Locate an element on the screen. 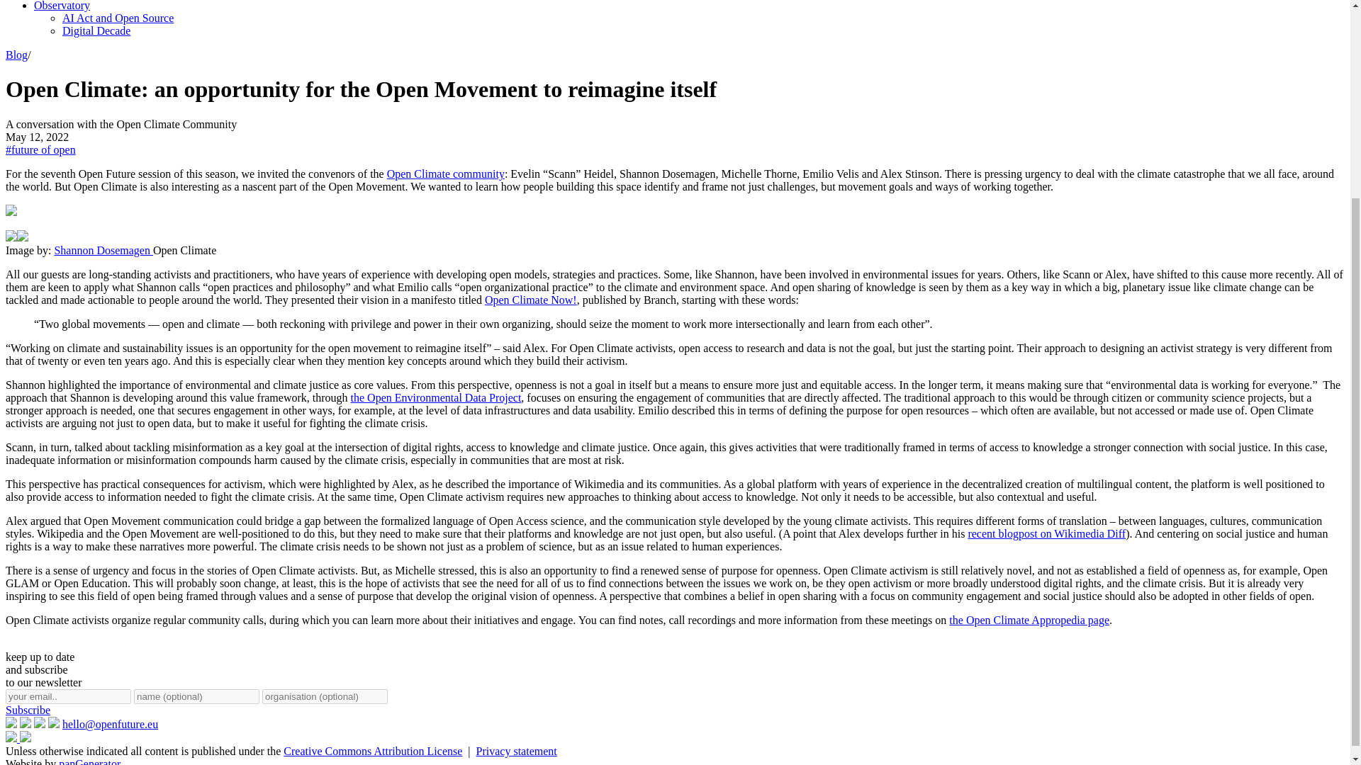 Image resolution: width=1361 pixels, height=765 pixels. Creative Commons Attribution License is located at coordinates (373, 751).